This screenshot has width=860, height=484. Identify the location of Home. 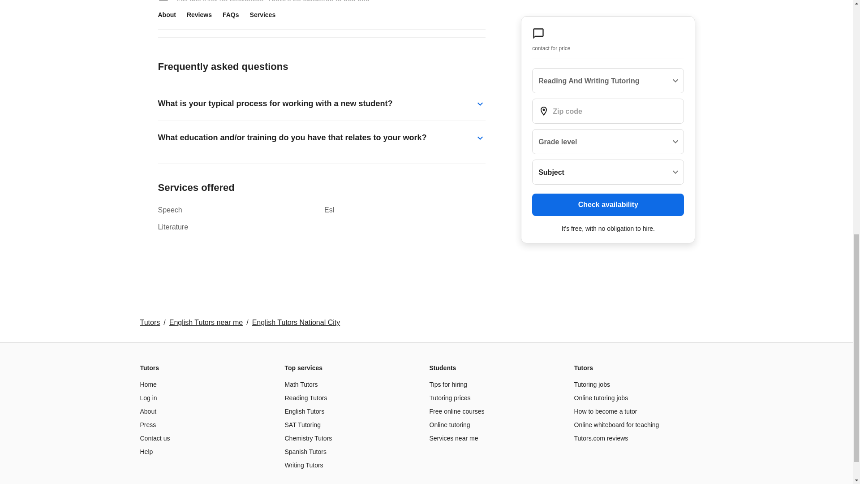
(148, 385).